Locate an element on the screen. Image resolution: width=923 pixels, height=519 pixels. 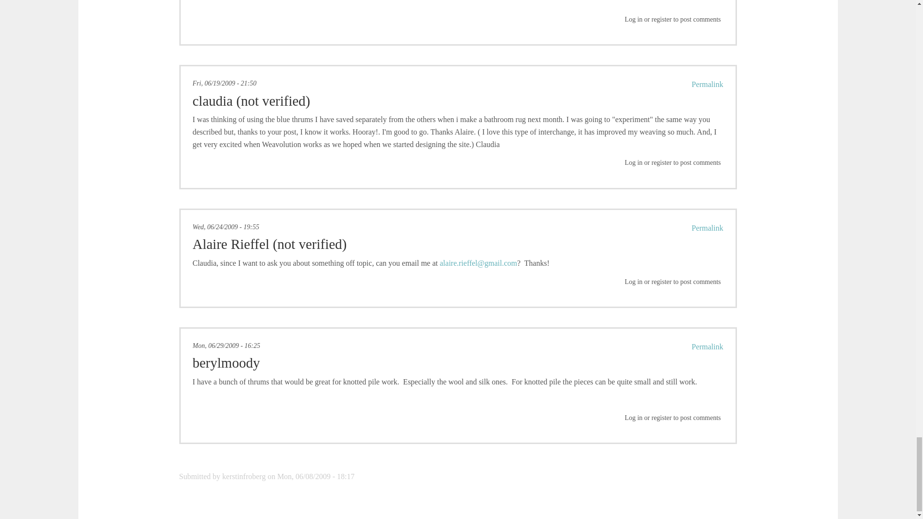
Monday, June 8, 2009 - 18:17 is located at coordinates (316, 476).